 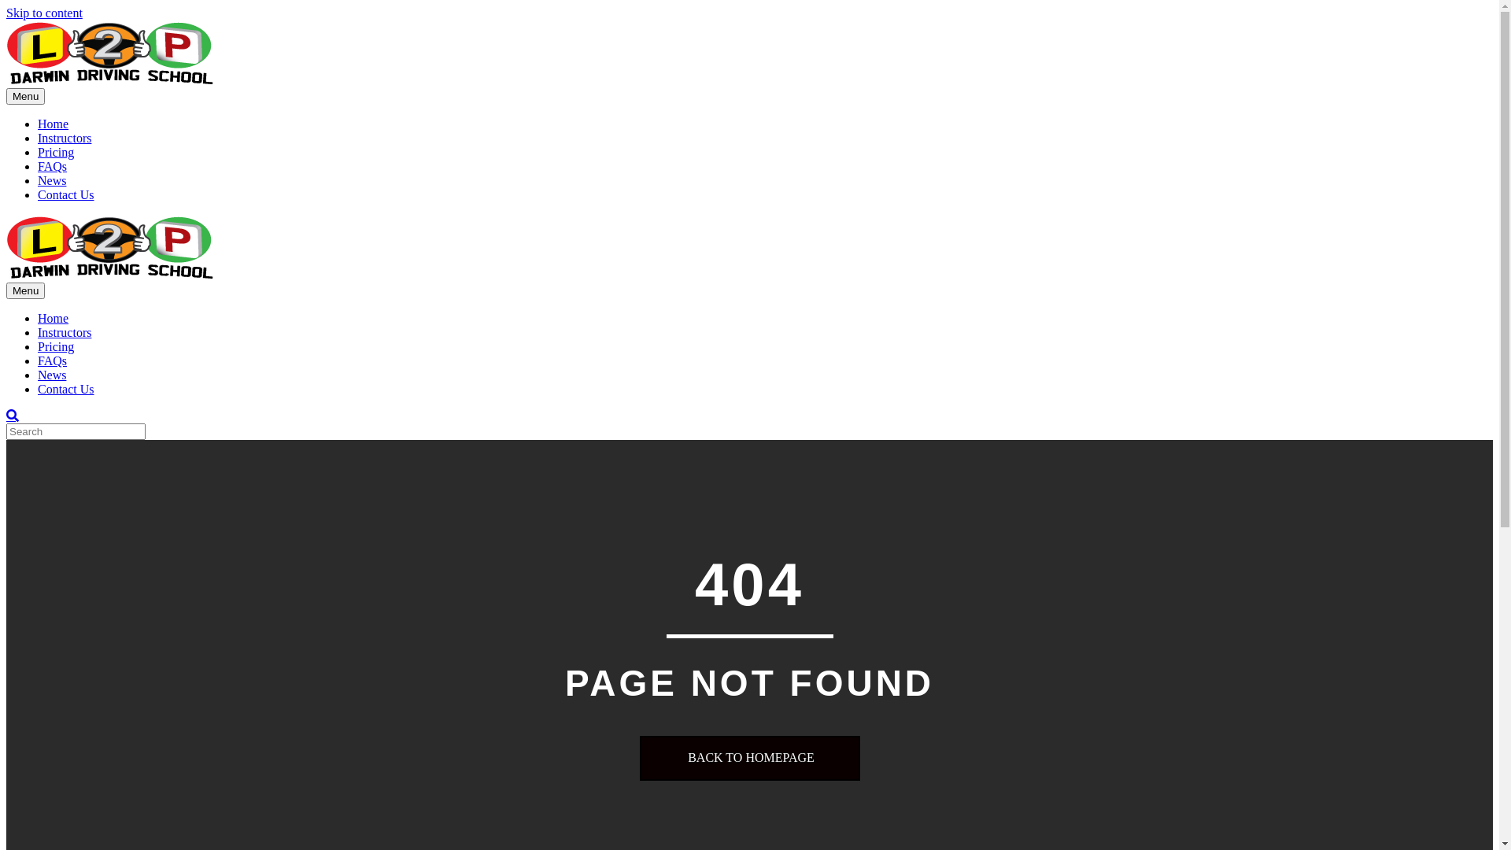 What do you see at coordinates (56, 153) in the screenshot?
I see `Pricing` at bounding box center [56, 153].